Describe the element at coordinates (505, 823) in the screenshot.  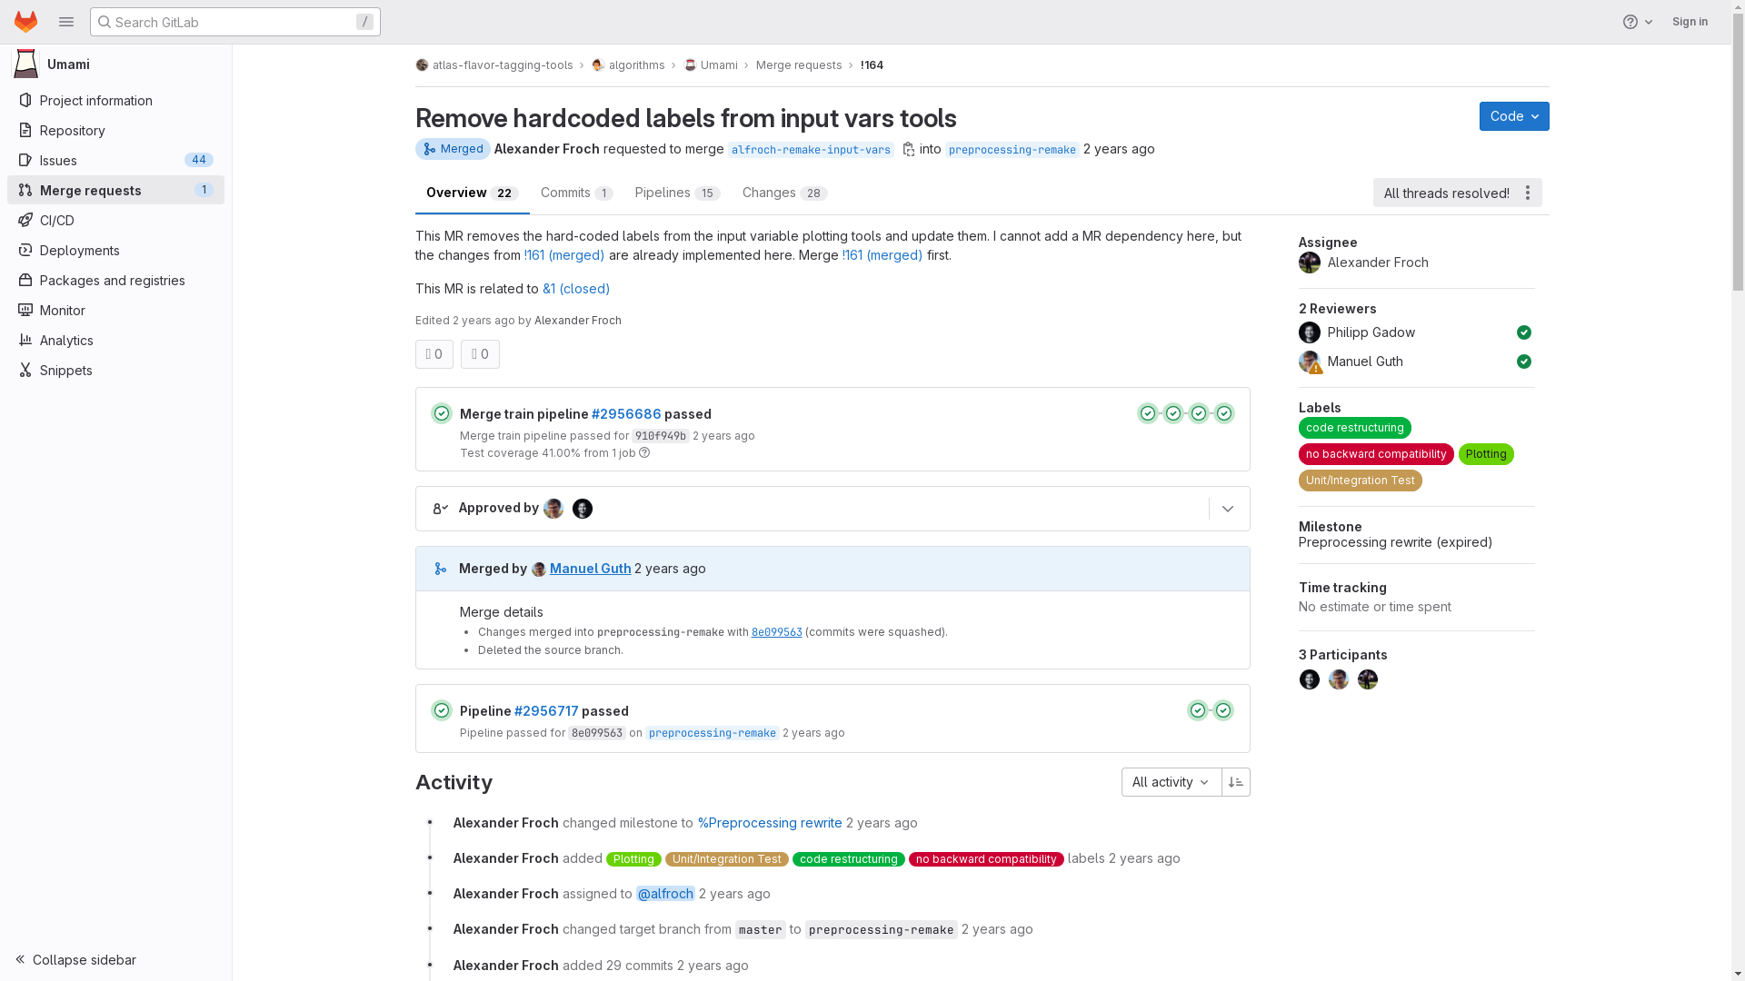
I see `Alexander Froch` at that location.